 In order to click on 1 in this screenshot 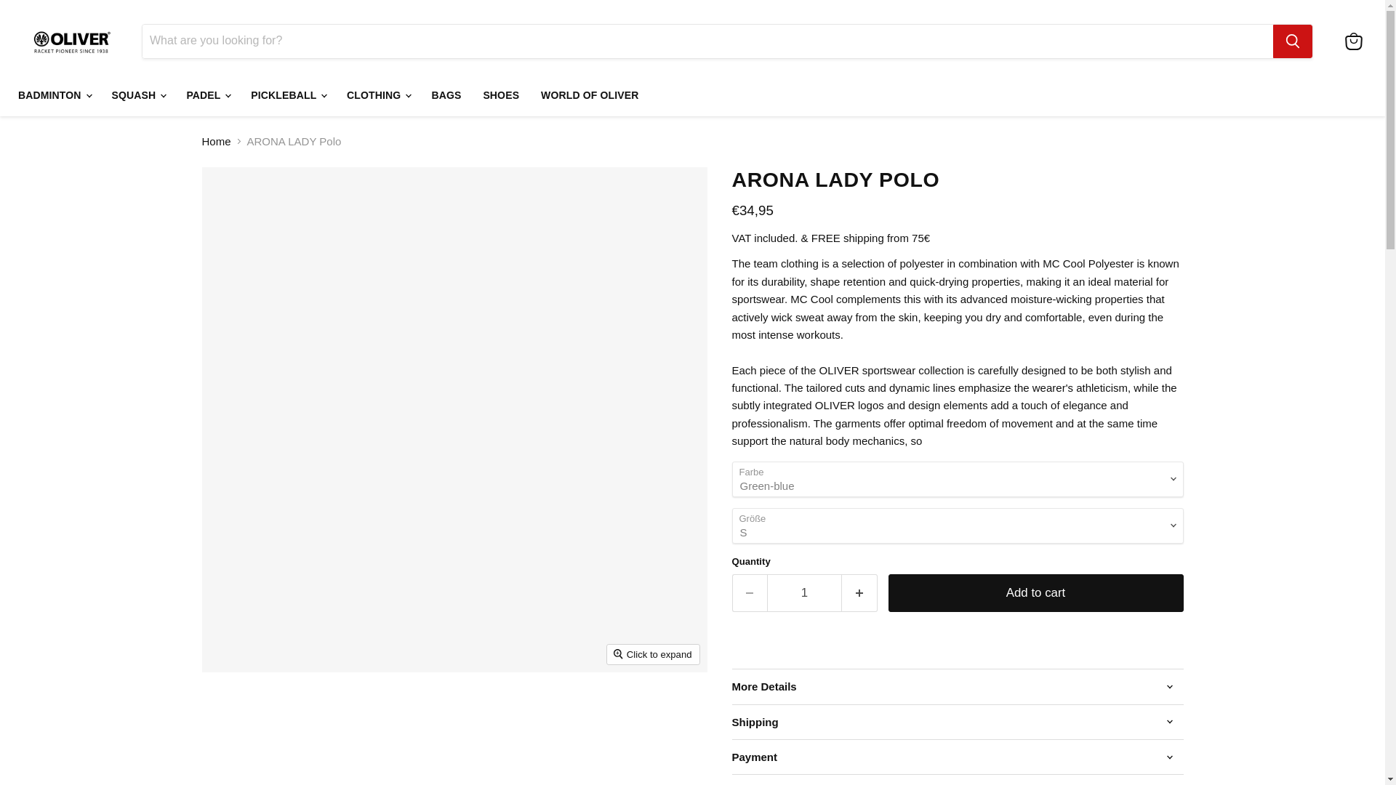, I will do `click(804, 592)`.